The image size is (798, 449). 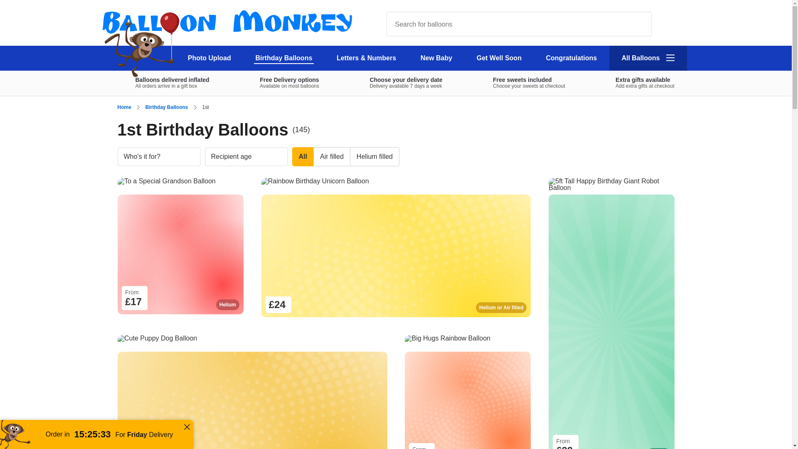 What do you see at coordinates (636, 83) in the screenshot?
I see `Birthday Balloons` at bounding box center [636, 83].